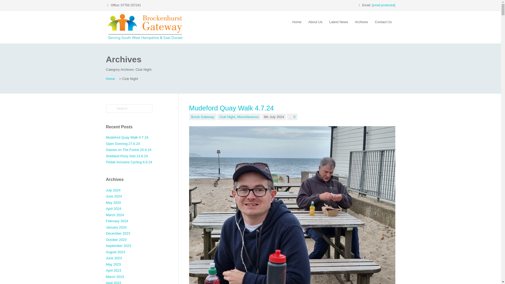 This screenshot has width=505, height=284. Describe the element at coordinates (231, 108) in the screenshot. I see `Mudeford Quay Walk 4.7.24` at that location.